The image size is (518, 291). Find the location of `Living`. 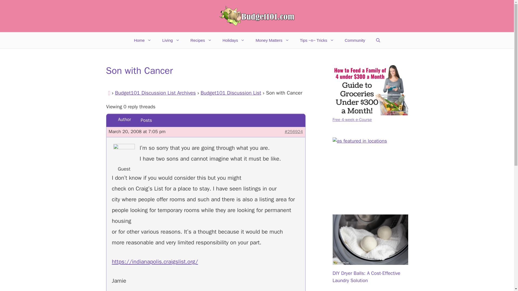

Living is located at coordinates (171, 40).